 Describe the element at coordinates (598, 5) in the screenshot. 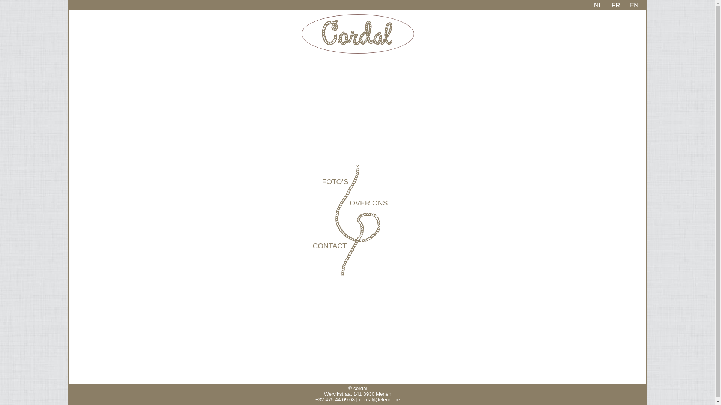

I see `NL` at that location.